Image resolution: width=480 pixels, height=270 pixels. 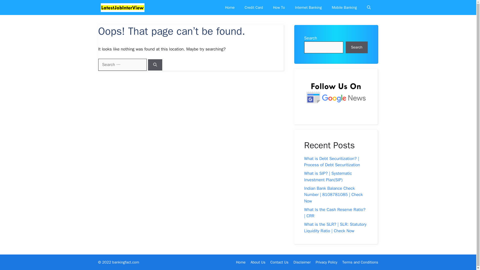 What do you see at coordinates (279, 7) in the screenshot?
I see `How To` at bounding box center [279, 7].